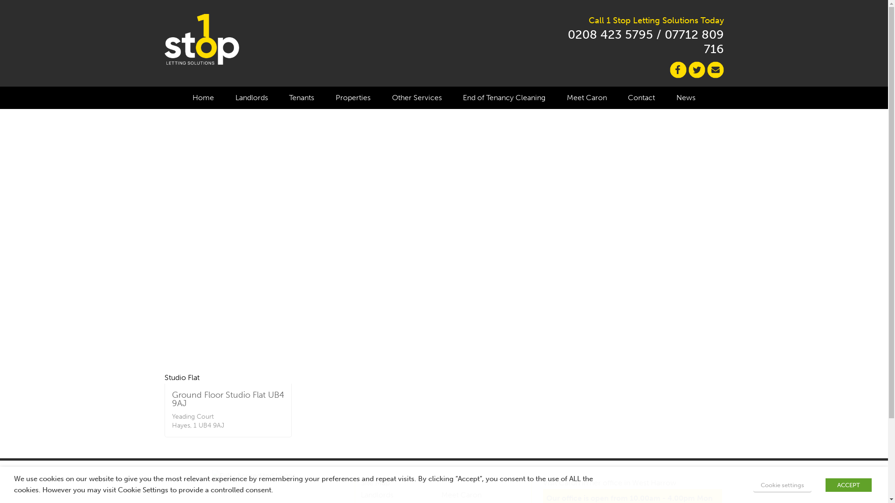  I want to click on End of Tenancy Cleaning, so click(504, 98).